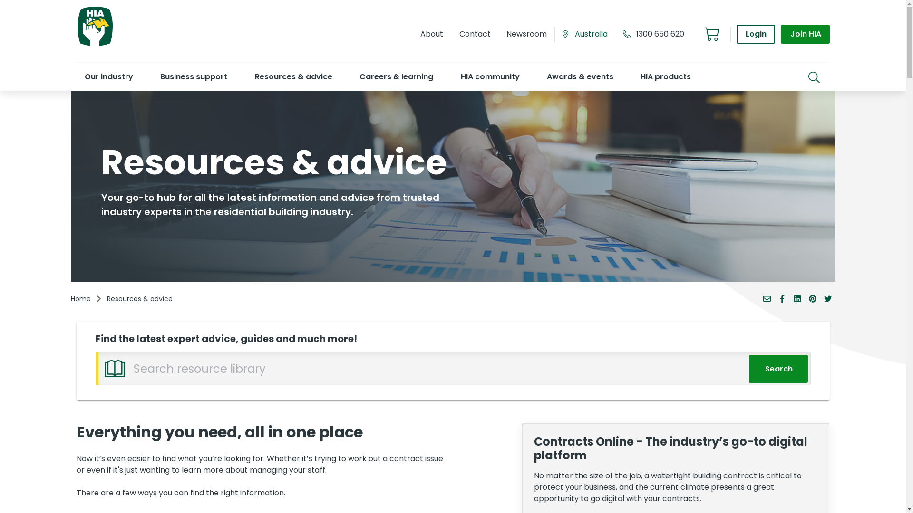  Describe the element at coordinates (589, 34) in the screenshot. I see `Australia` at that location.